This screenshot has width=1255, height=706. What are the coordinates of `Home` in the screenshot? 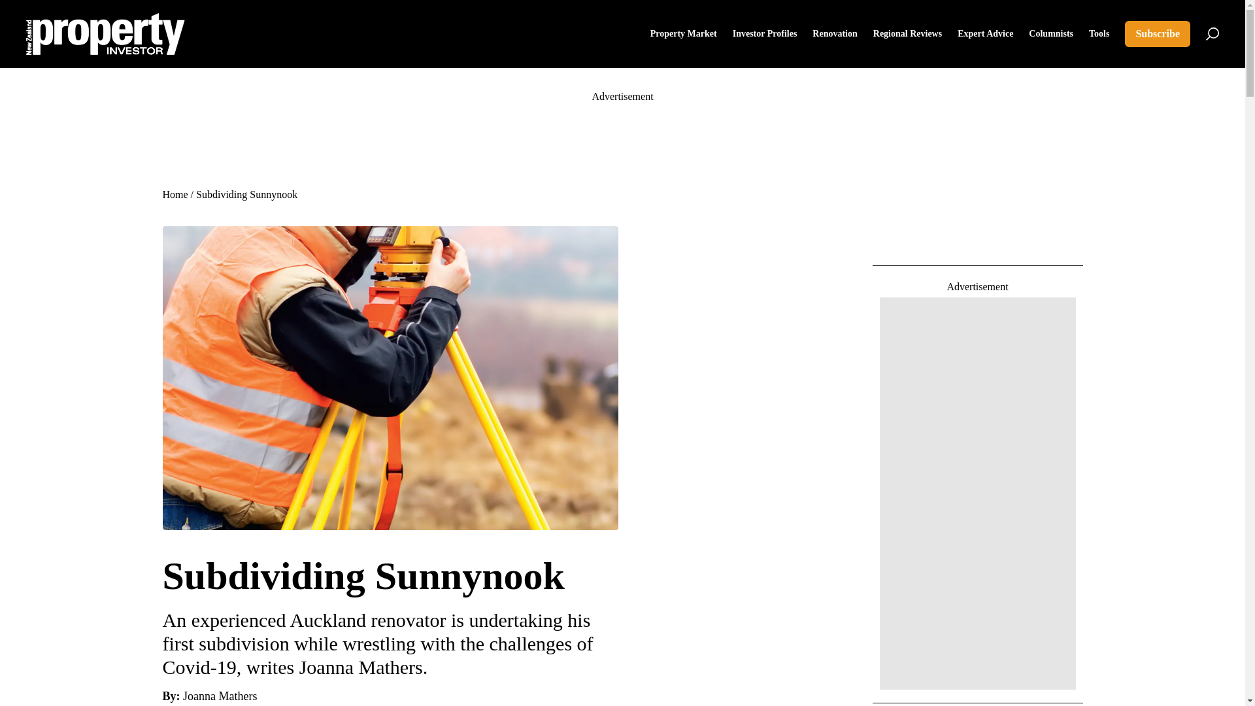 It's located at (174, 194).